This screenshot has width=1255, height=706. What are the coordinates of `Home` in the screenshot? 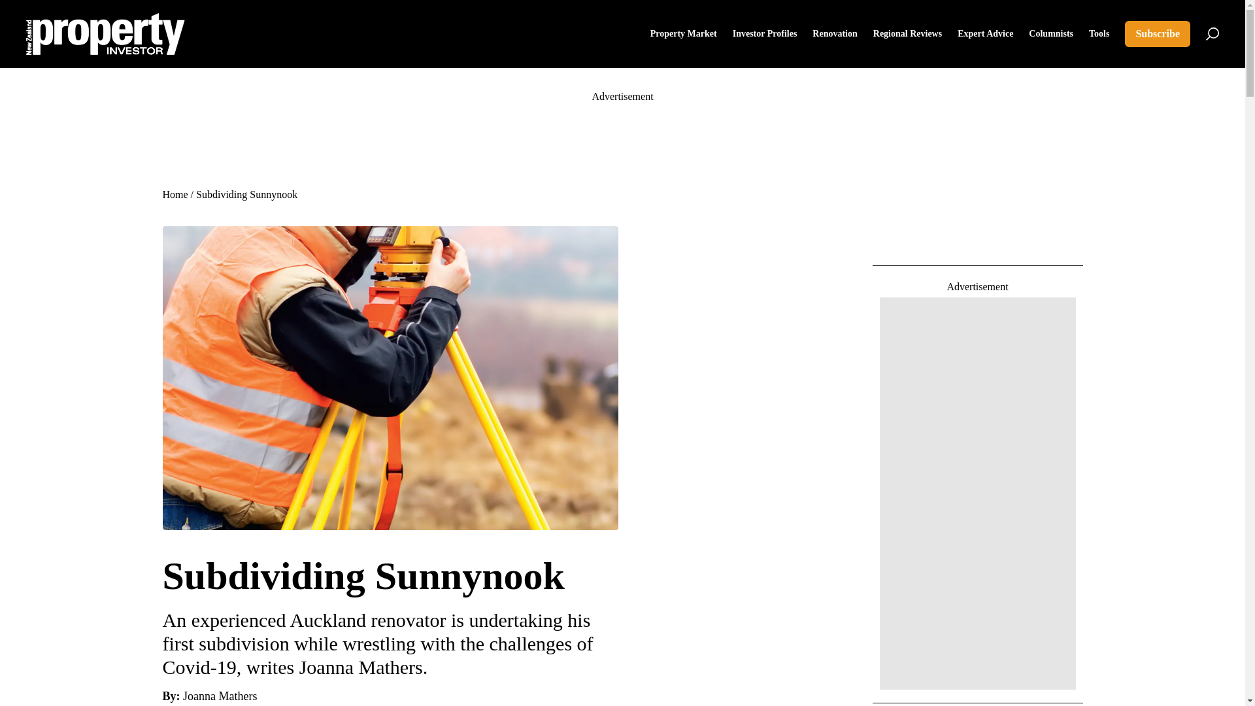 It's located at (174, 194).